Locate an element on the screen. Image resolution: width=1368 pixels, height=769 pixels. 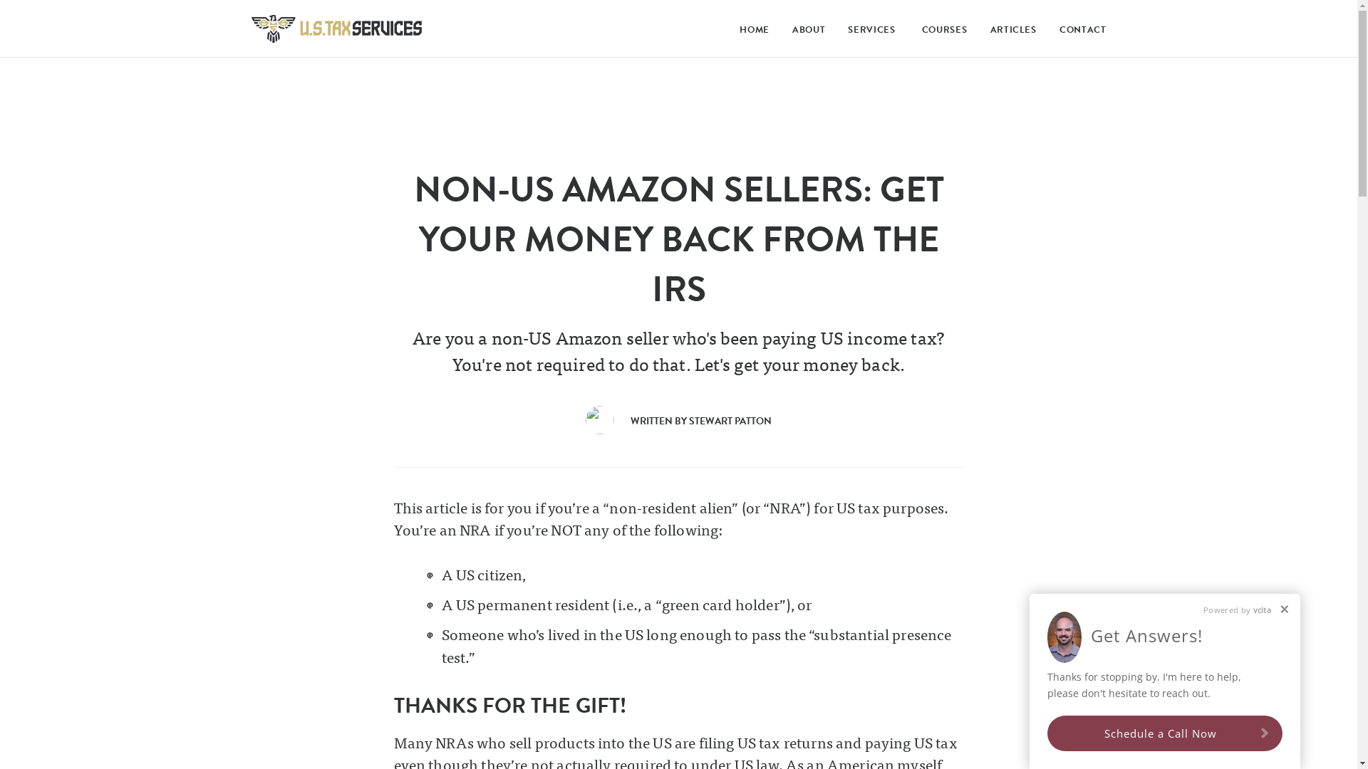
HOME is located at coordinates (751, 31).